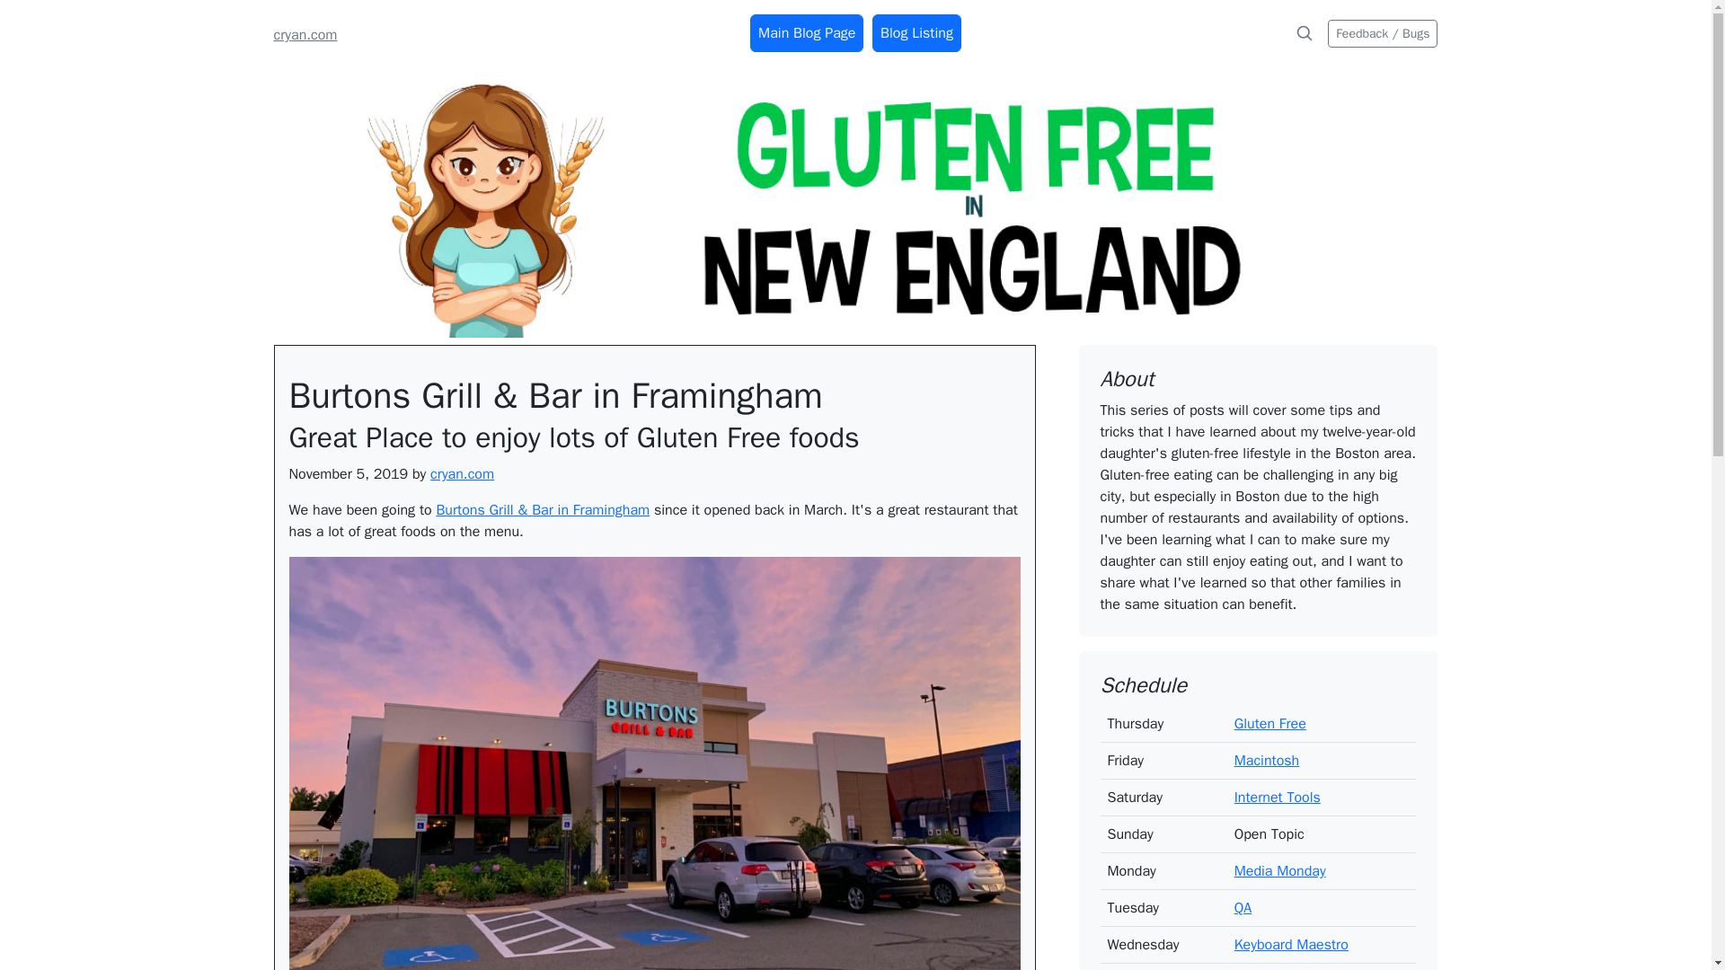 The height and width of the screenshot is (970, 1725). What do you see at coordinates (1270, 724) in the screenshot?
I see `Gluten Free` at bounding box center [1270, 724].